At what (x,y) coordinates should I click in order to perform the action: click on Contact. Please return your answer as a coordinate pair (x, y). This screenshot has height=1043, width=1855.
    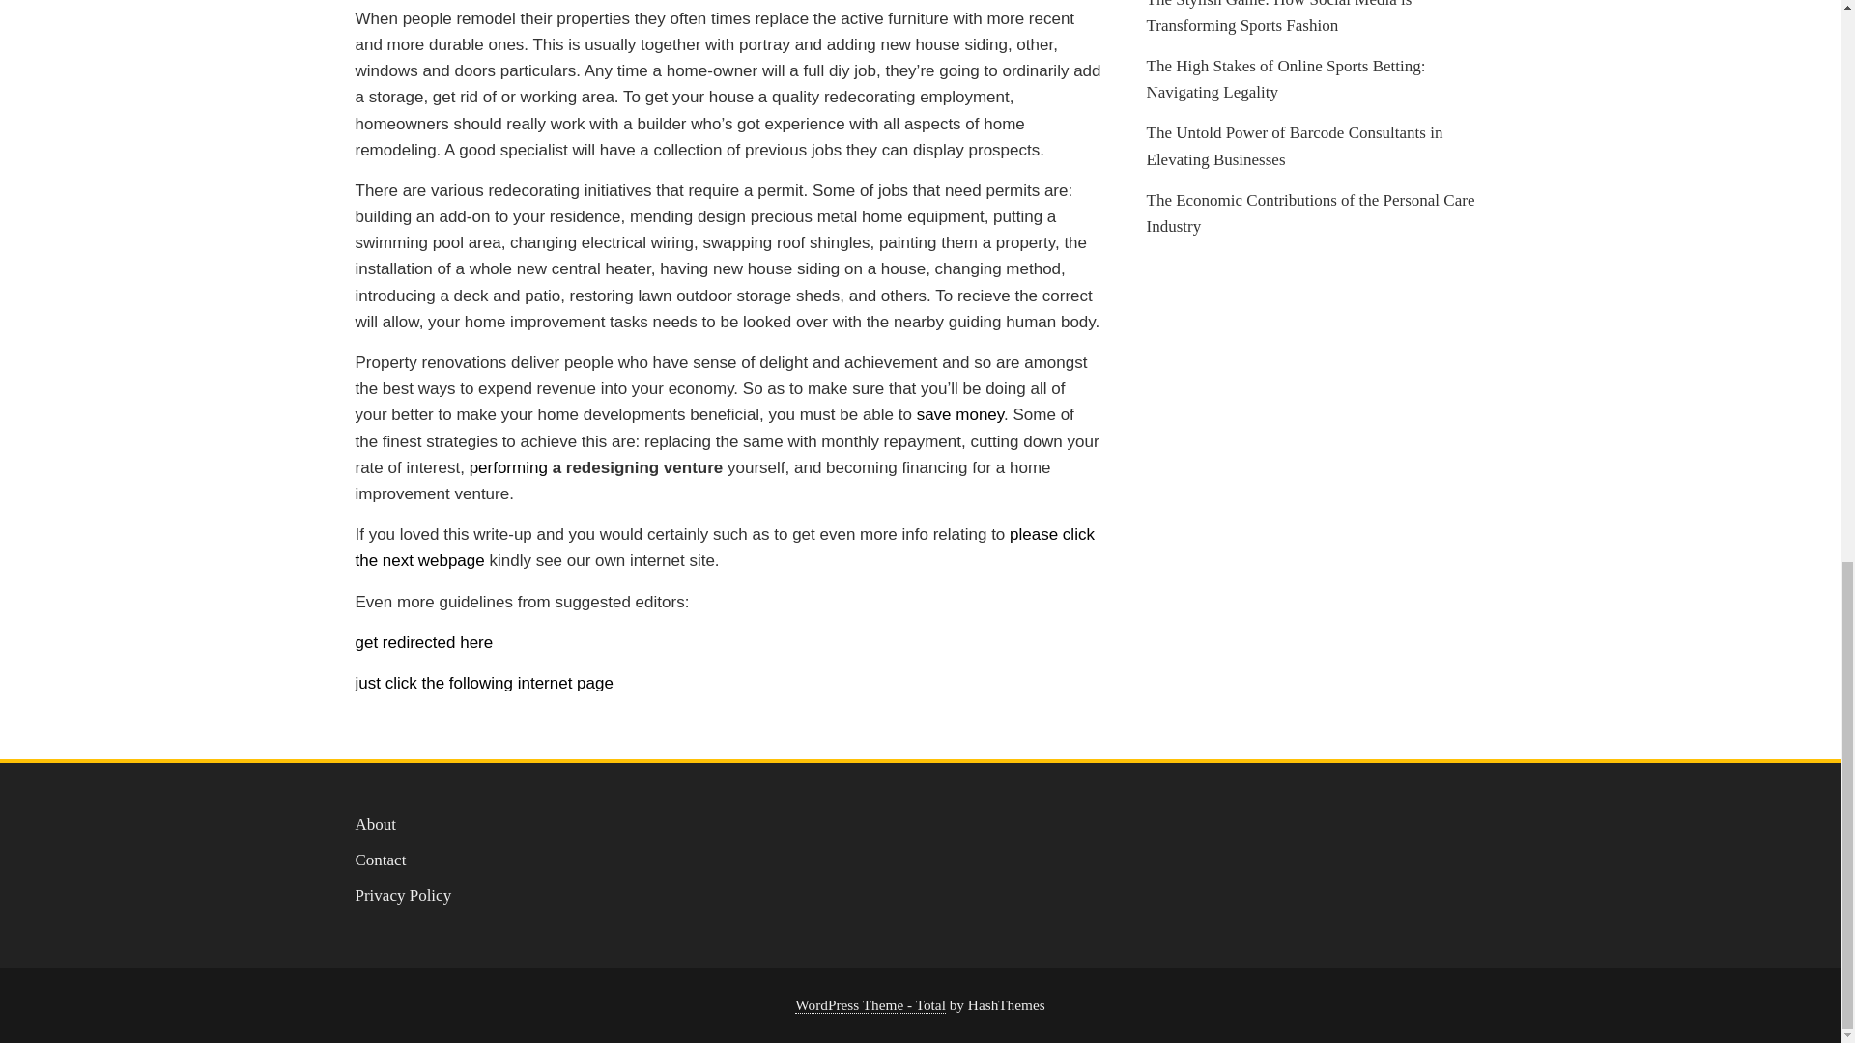
    Looking at the image, I should click on (381, 860).